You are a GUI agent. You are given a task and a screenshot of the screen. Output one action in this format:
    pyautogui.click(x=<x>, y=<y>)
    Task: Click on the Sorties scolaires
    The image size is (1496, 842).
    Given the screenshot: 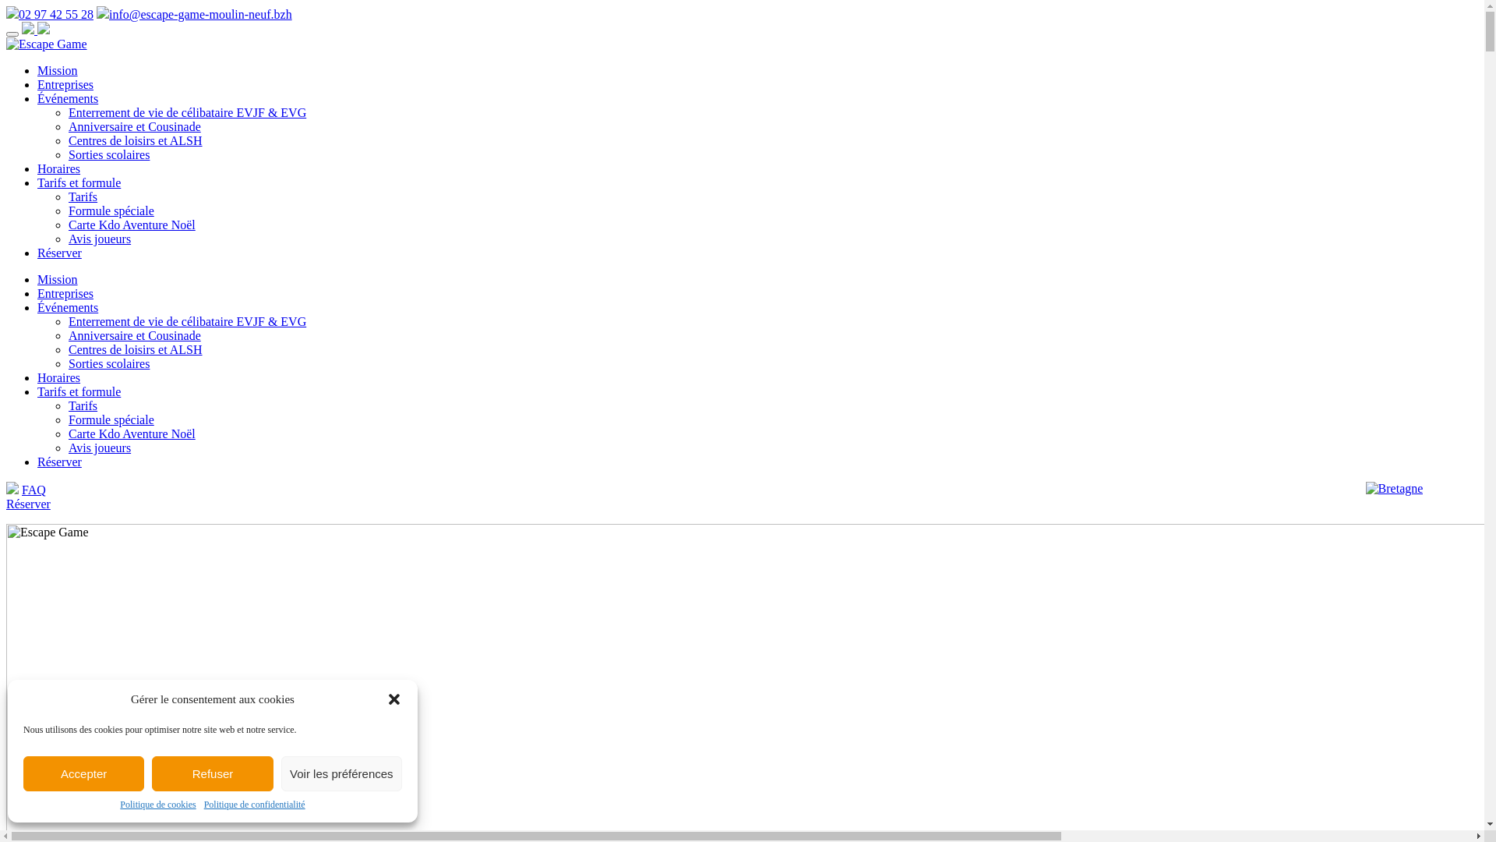 What is the action you would take?
    pyautogui.click(x=109, y=363)
    